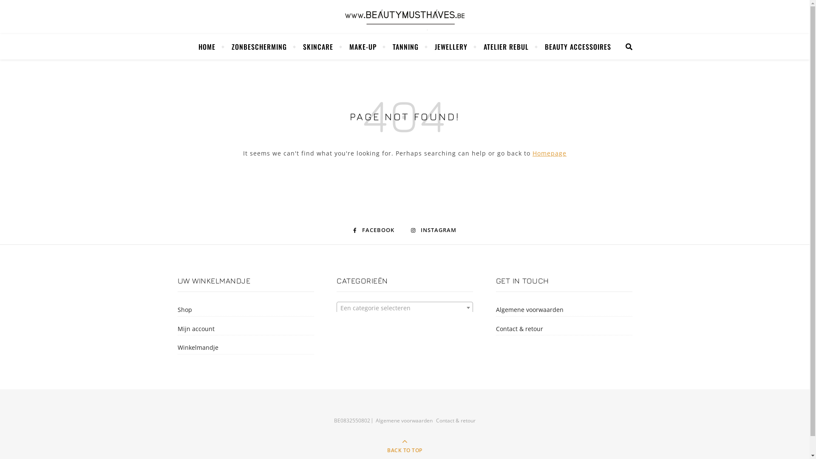  I want to click on BEAUTY ACCESSOIRES, so click(575, 47).